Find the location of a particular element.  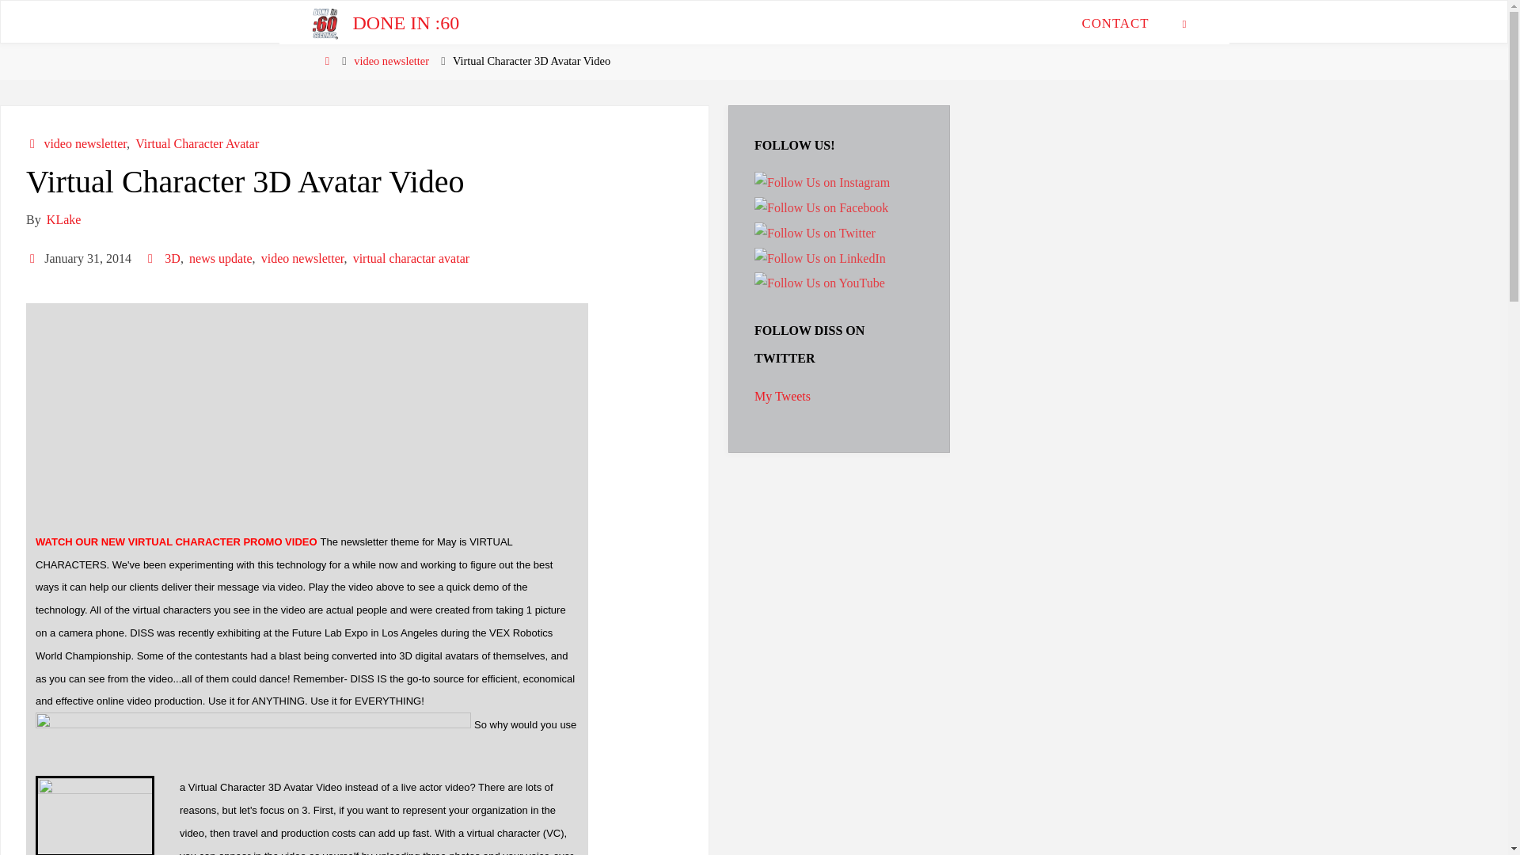

Virtual Character Avatar is located at coordinates (196, 143).